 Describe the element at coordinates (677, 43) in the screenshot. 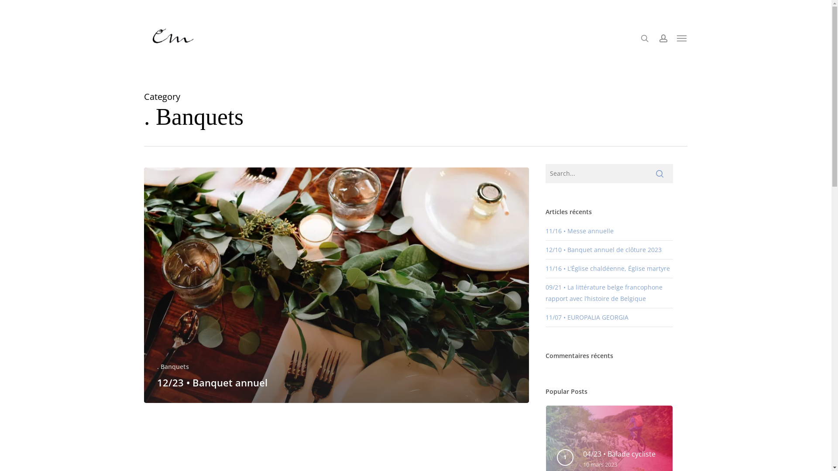

I see `0` at that location.